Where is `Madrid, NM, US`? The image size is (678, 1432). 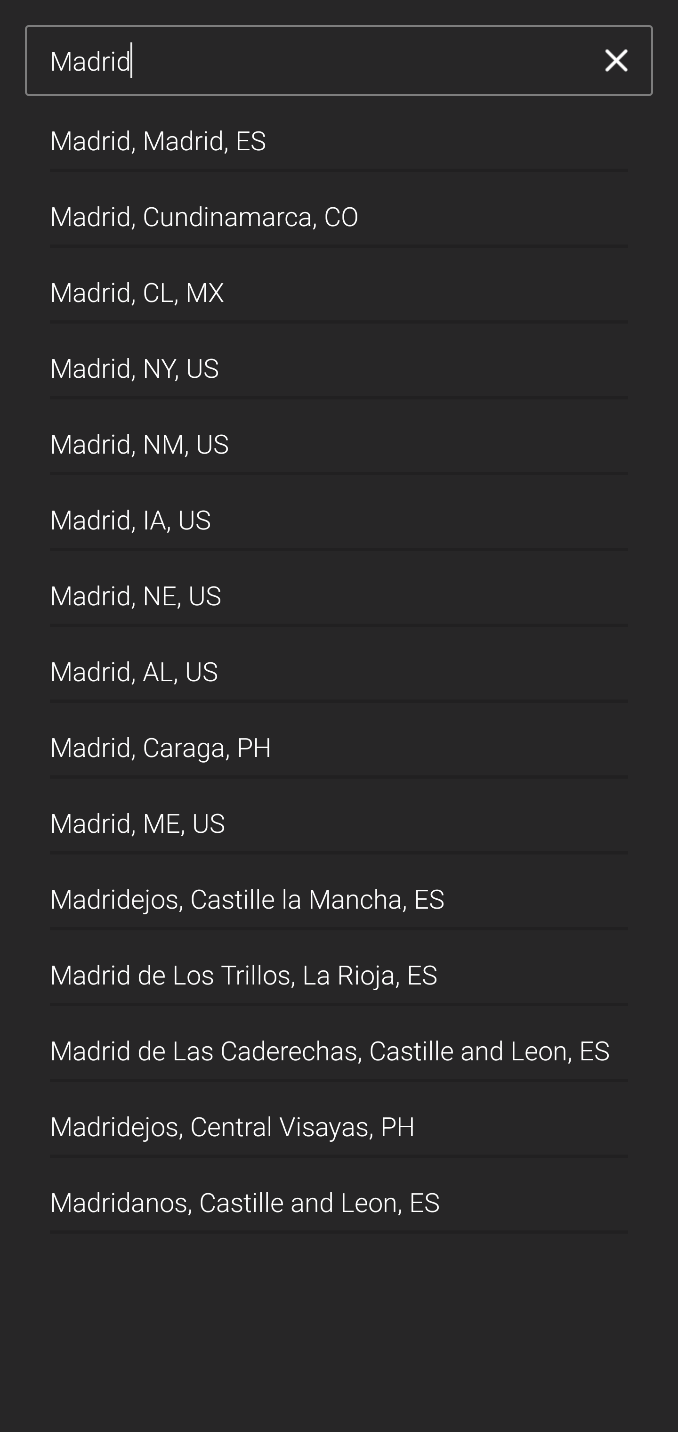
Madrid, NM, US is located at coordinates (339, 437).